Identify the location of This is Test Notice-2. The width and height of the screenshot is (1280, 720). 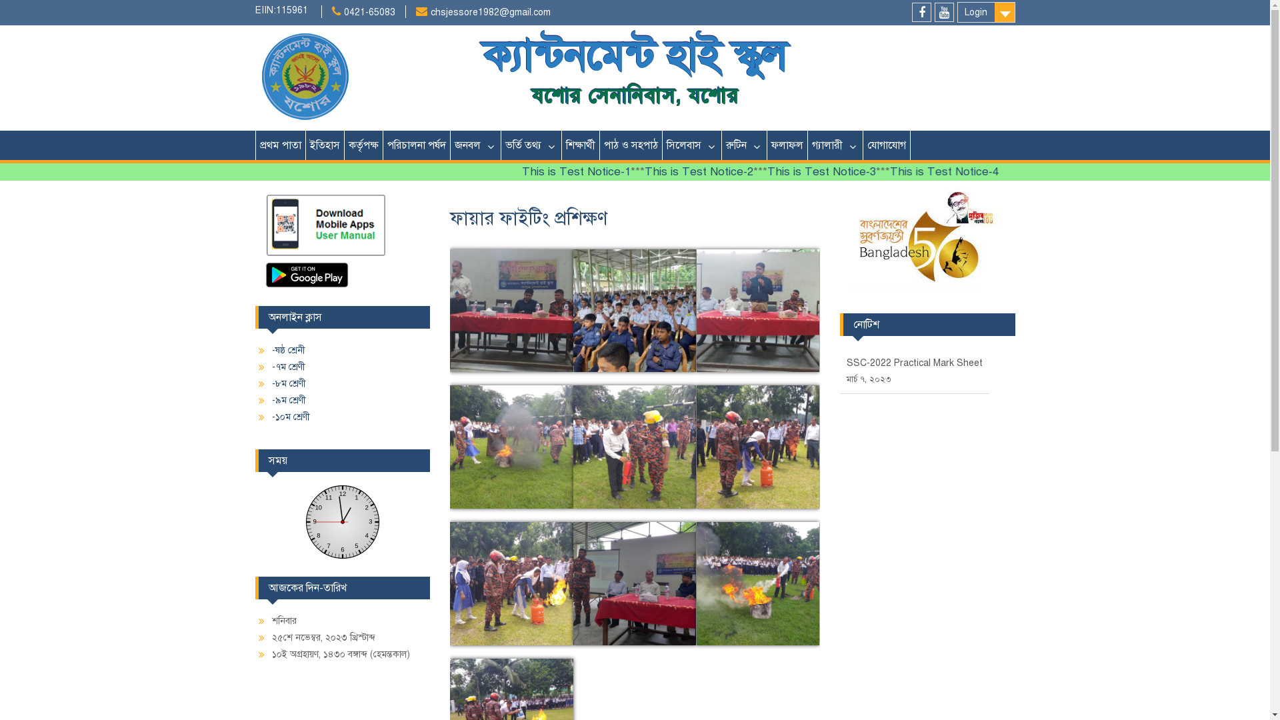
(745, 172).